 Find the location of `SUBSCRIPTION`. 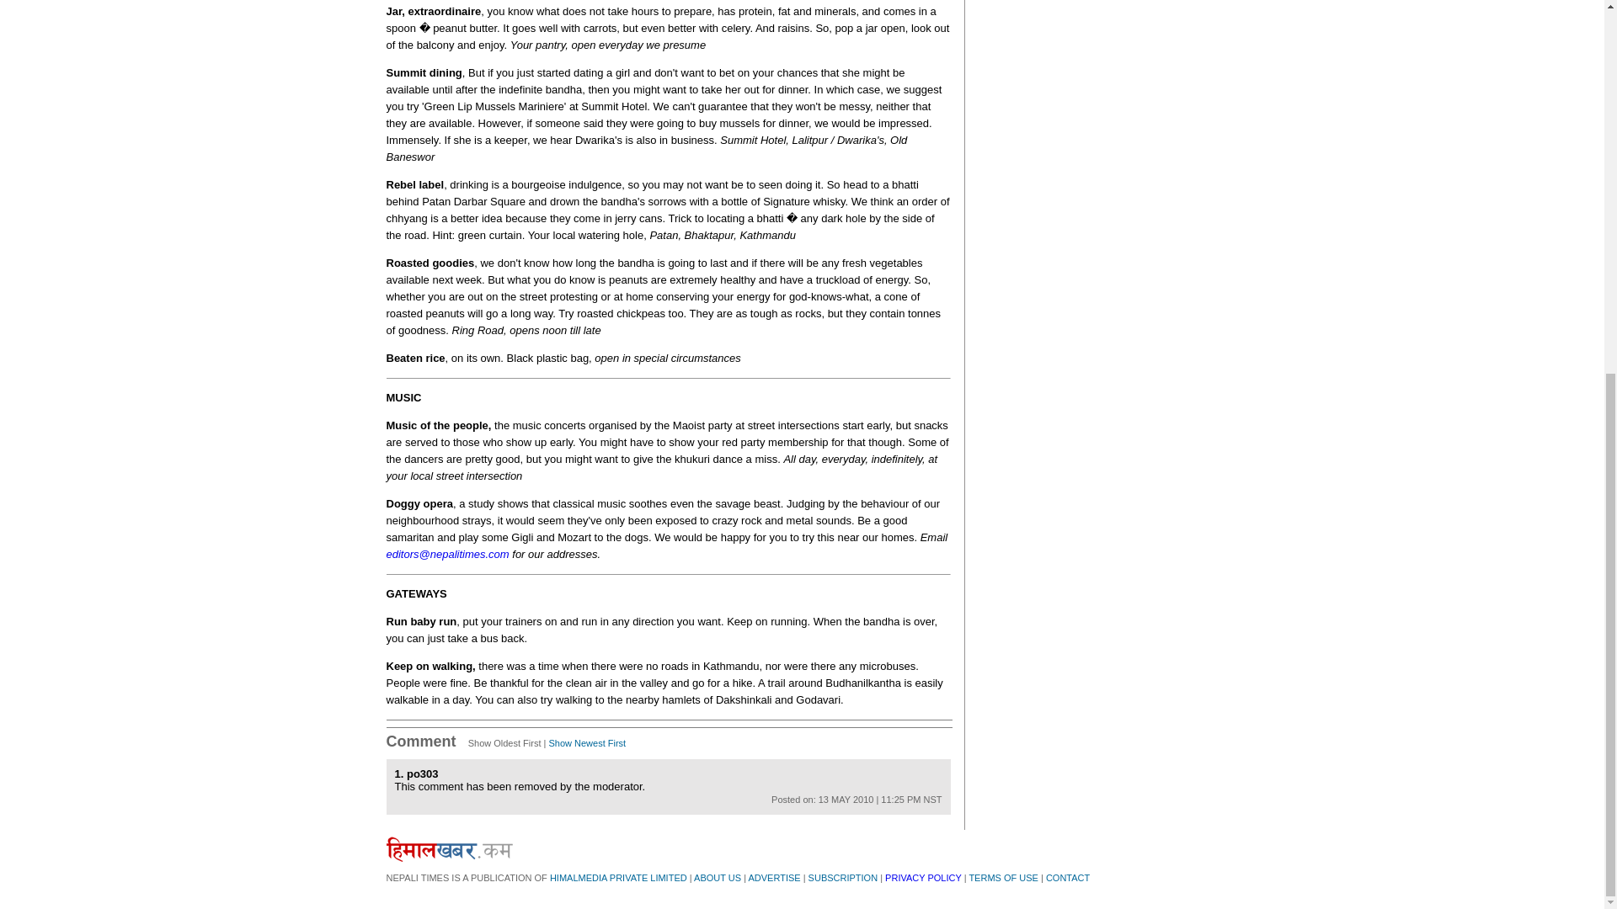

SUBSCRIPTION is located at coordinates (843, 877).